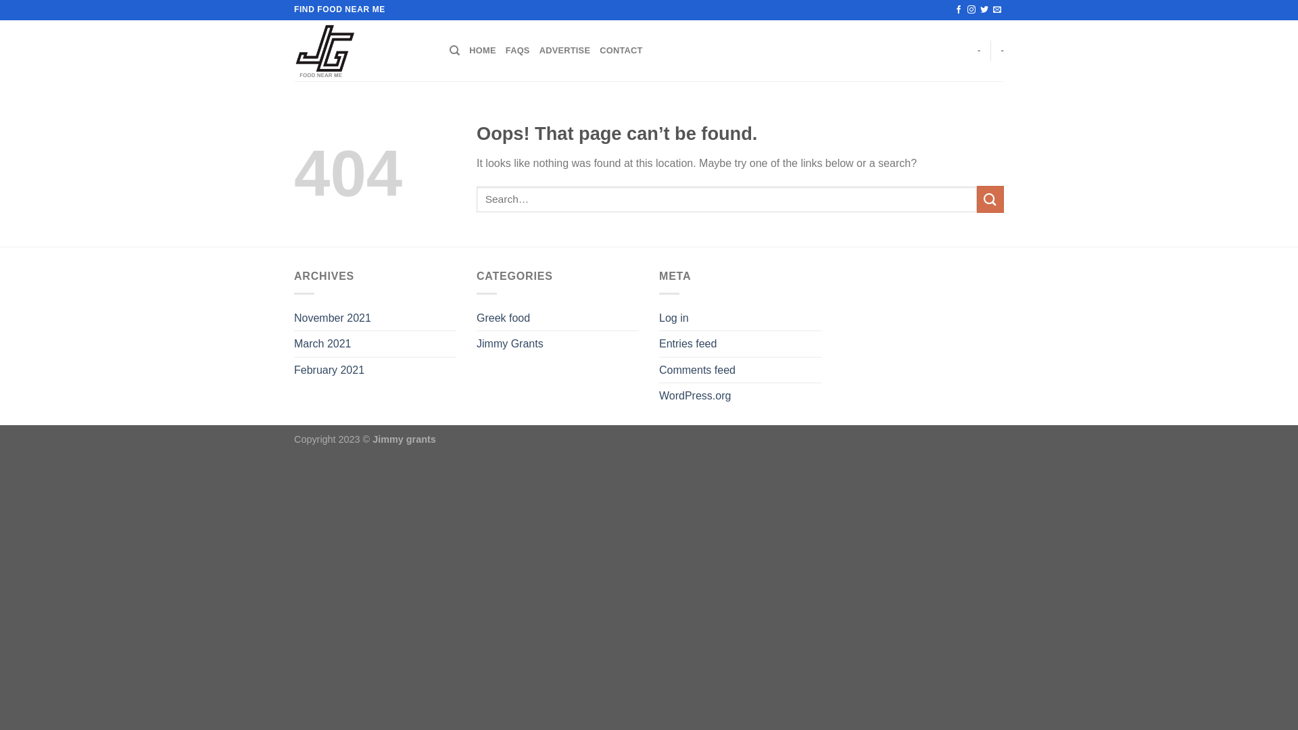  What do you see at coordinates (510, 344) in the screenshot?
I see `Jimmy Grants` at bounding box center [510, 344].